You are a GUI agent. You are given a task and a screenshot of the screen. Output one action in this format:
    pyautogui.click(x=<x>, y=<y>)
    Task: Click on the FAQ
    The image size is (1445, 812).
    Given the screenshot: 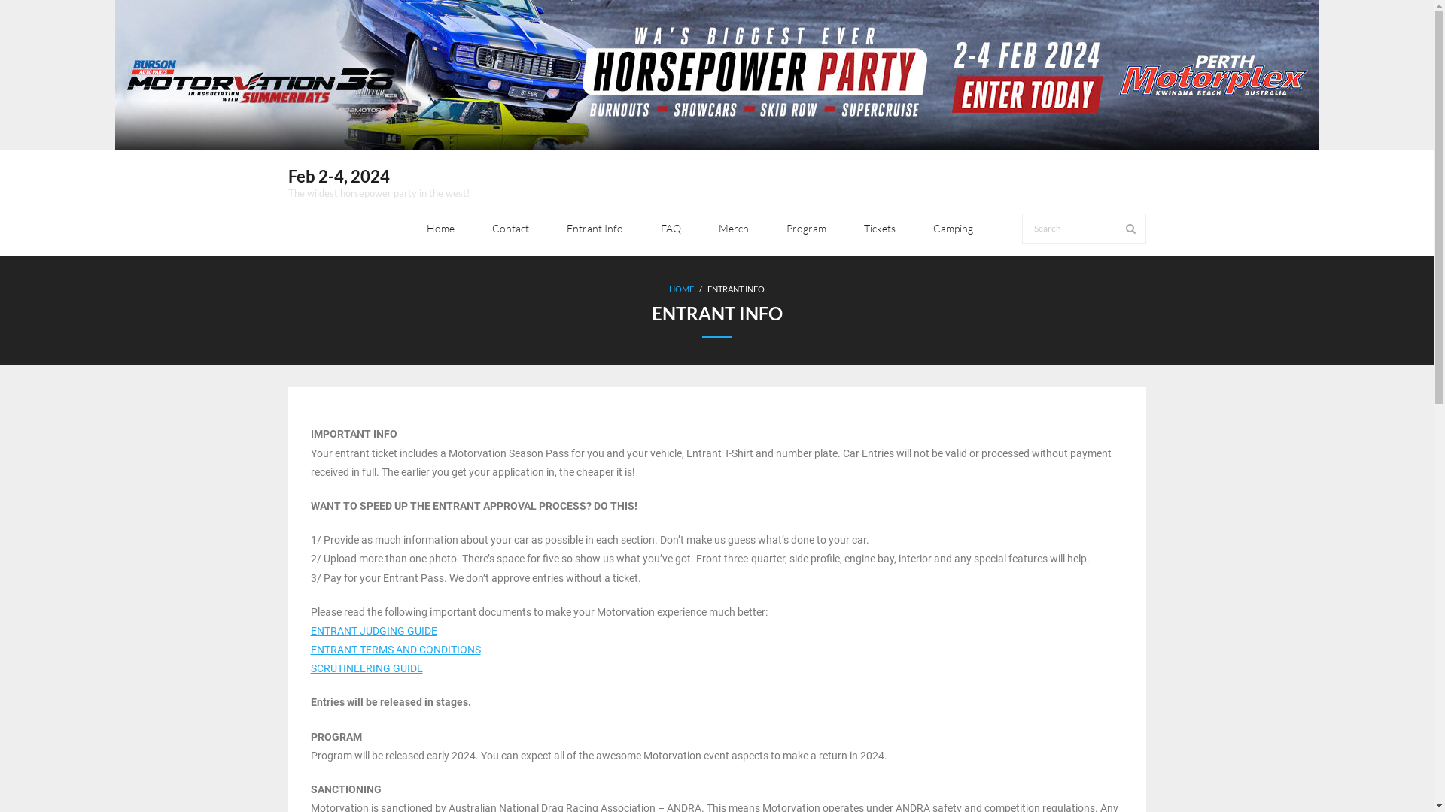 What is the action you would take?
    pyautogui.click(x=670, y=229)
    